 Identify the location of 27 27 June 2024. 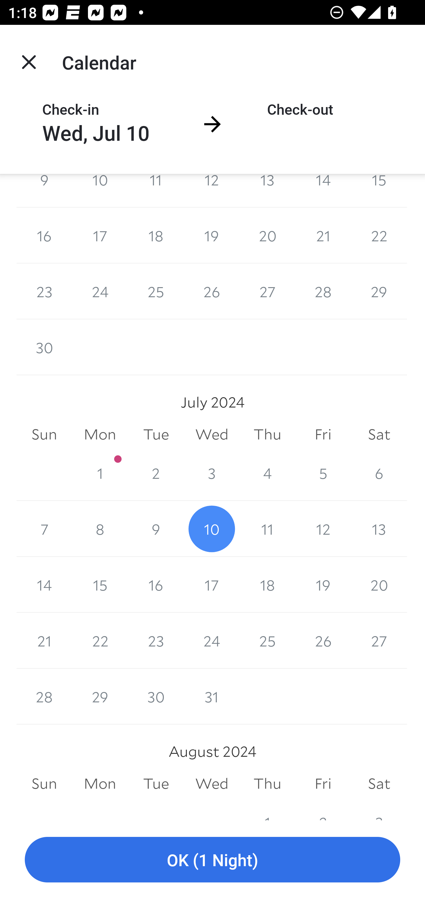
(267, 291).